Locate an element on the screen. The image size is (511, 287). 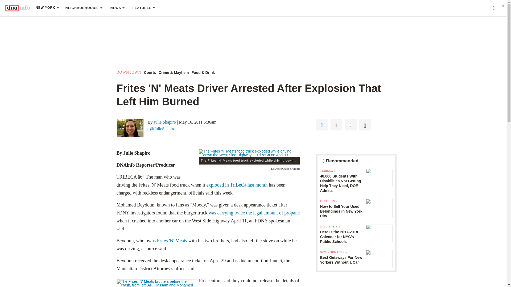
NEWS is located at coordinates (117, 8).